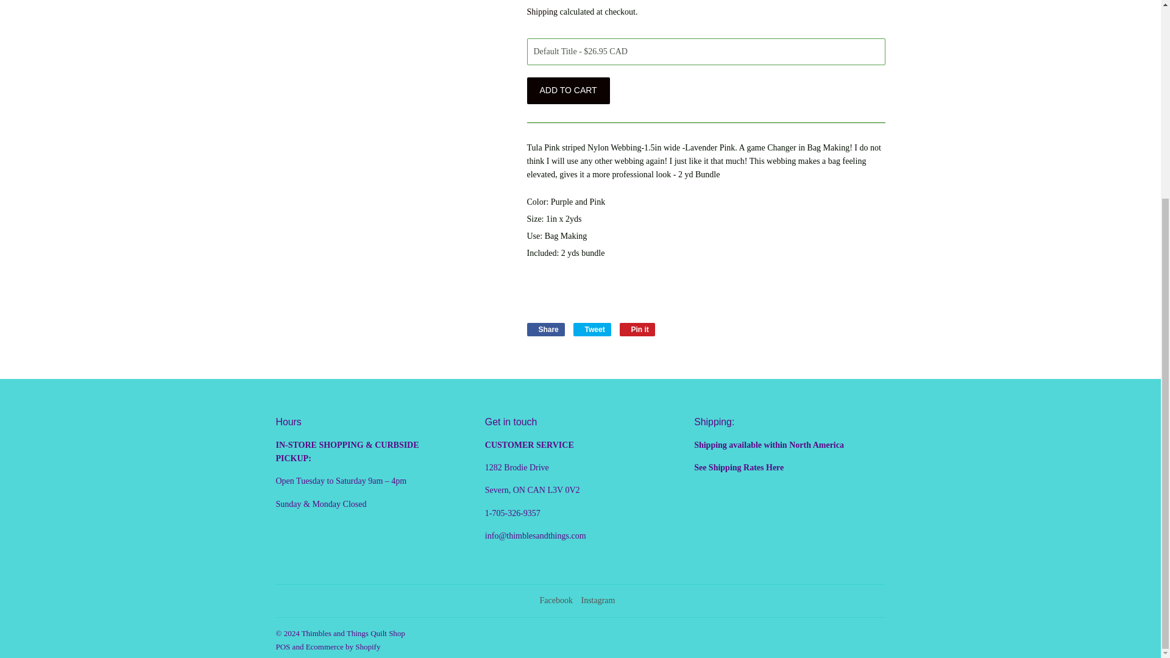  What do you see at coordinates (545, 329) in the screenshot?
I see `Share on Facebook` at bounding box center [545, 329].